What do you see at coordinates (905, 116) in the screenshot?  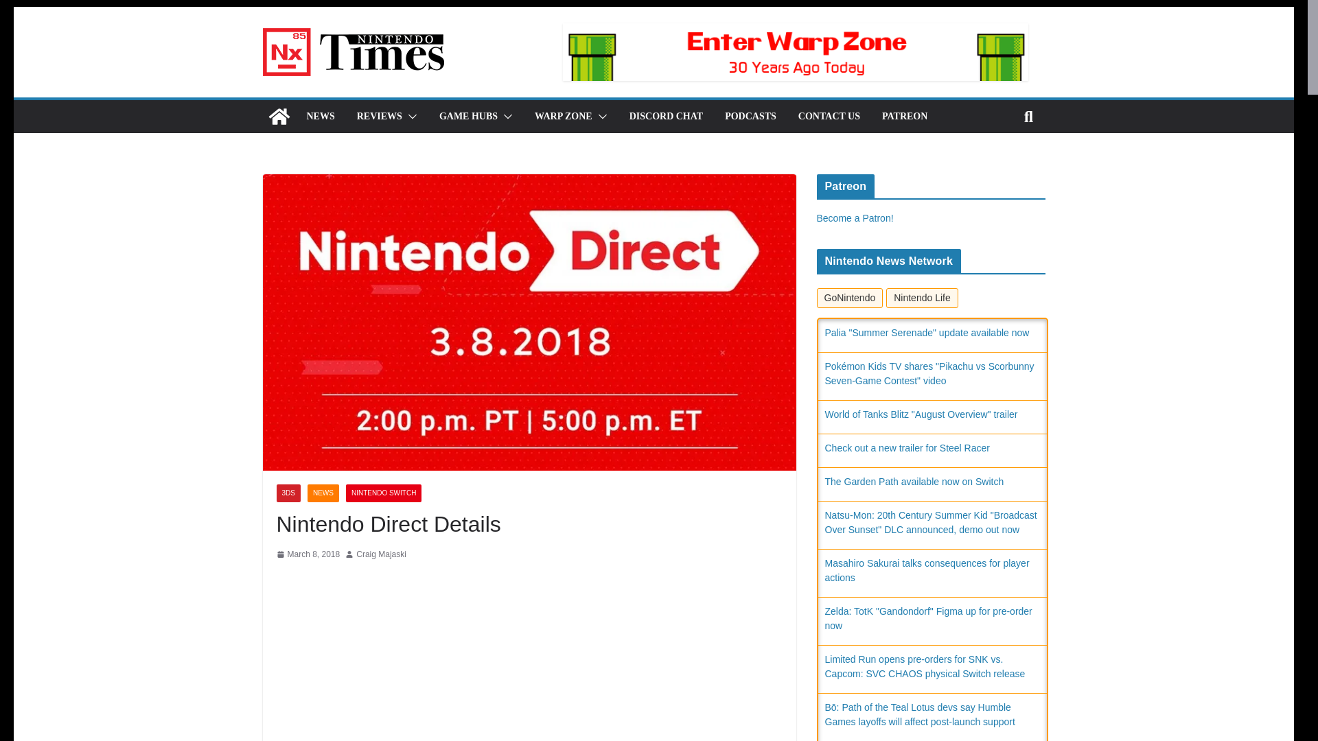 I see `PATREON` at bounding box center [905, 116].